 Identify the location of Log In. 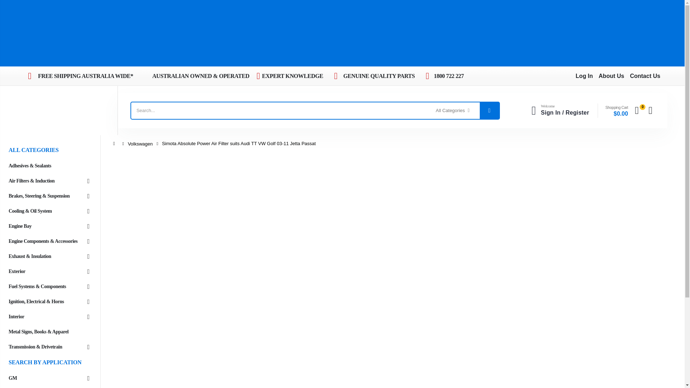
(584, 76).